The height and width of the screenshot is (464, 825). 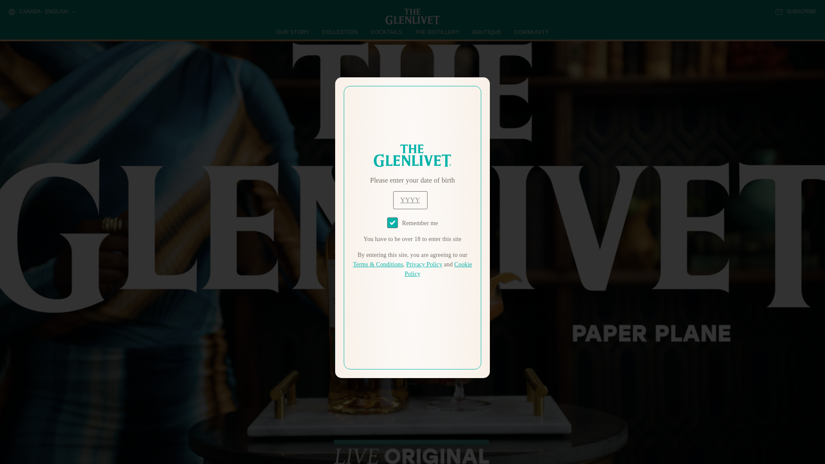 What do you see at coordinates (340, 32) in the screenshot?
I see `COLLECTION` at bounding box center [340, 32].